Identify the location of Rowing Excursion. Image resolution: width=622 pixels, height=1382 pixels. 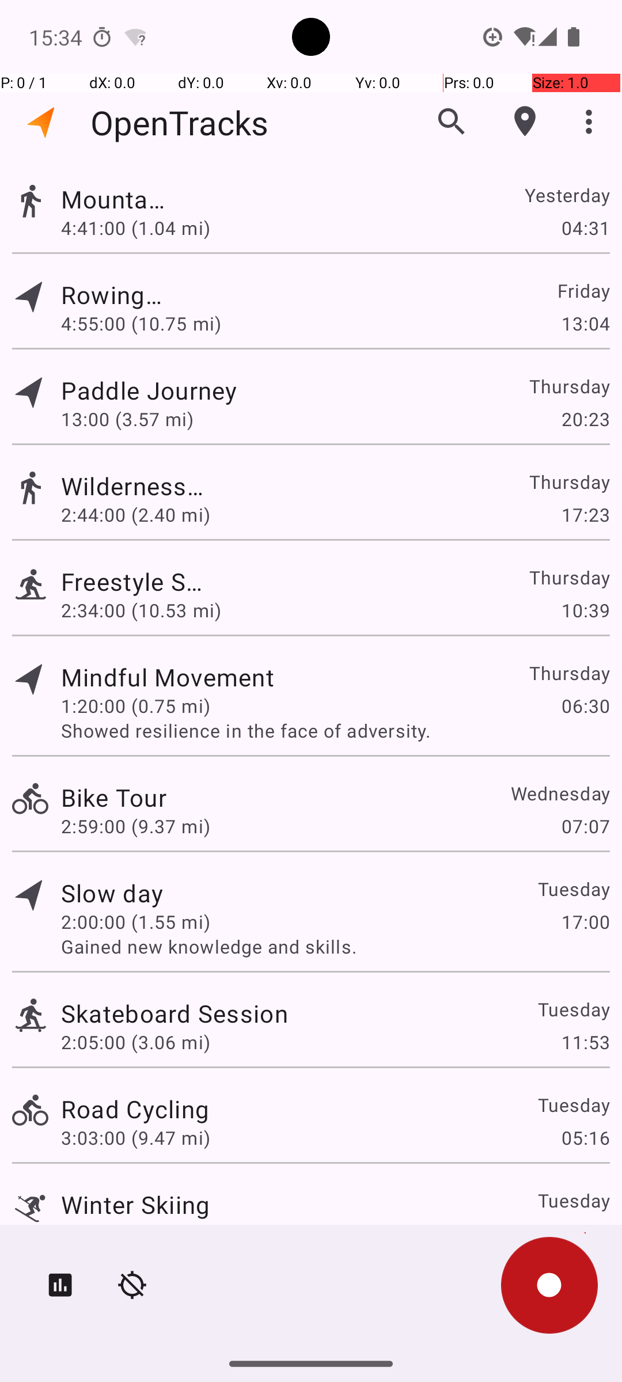
(112, 295).